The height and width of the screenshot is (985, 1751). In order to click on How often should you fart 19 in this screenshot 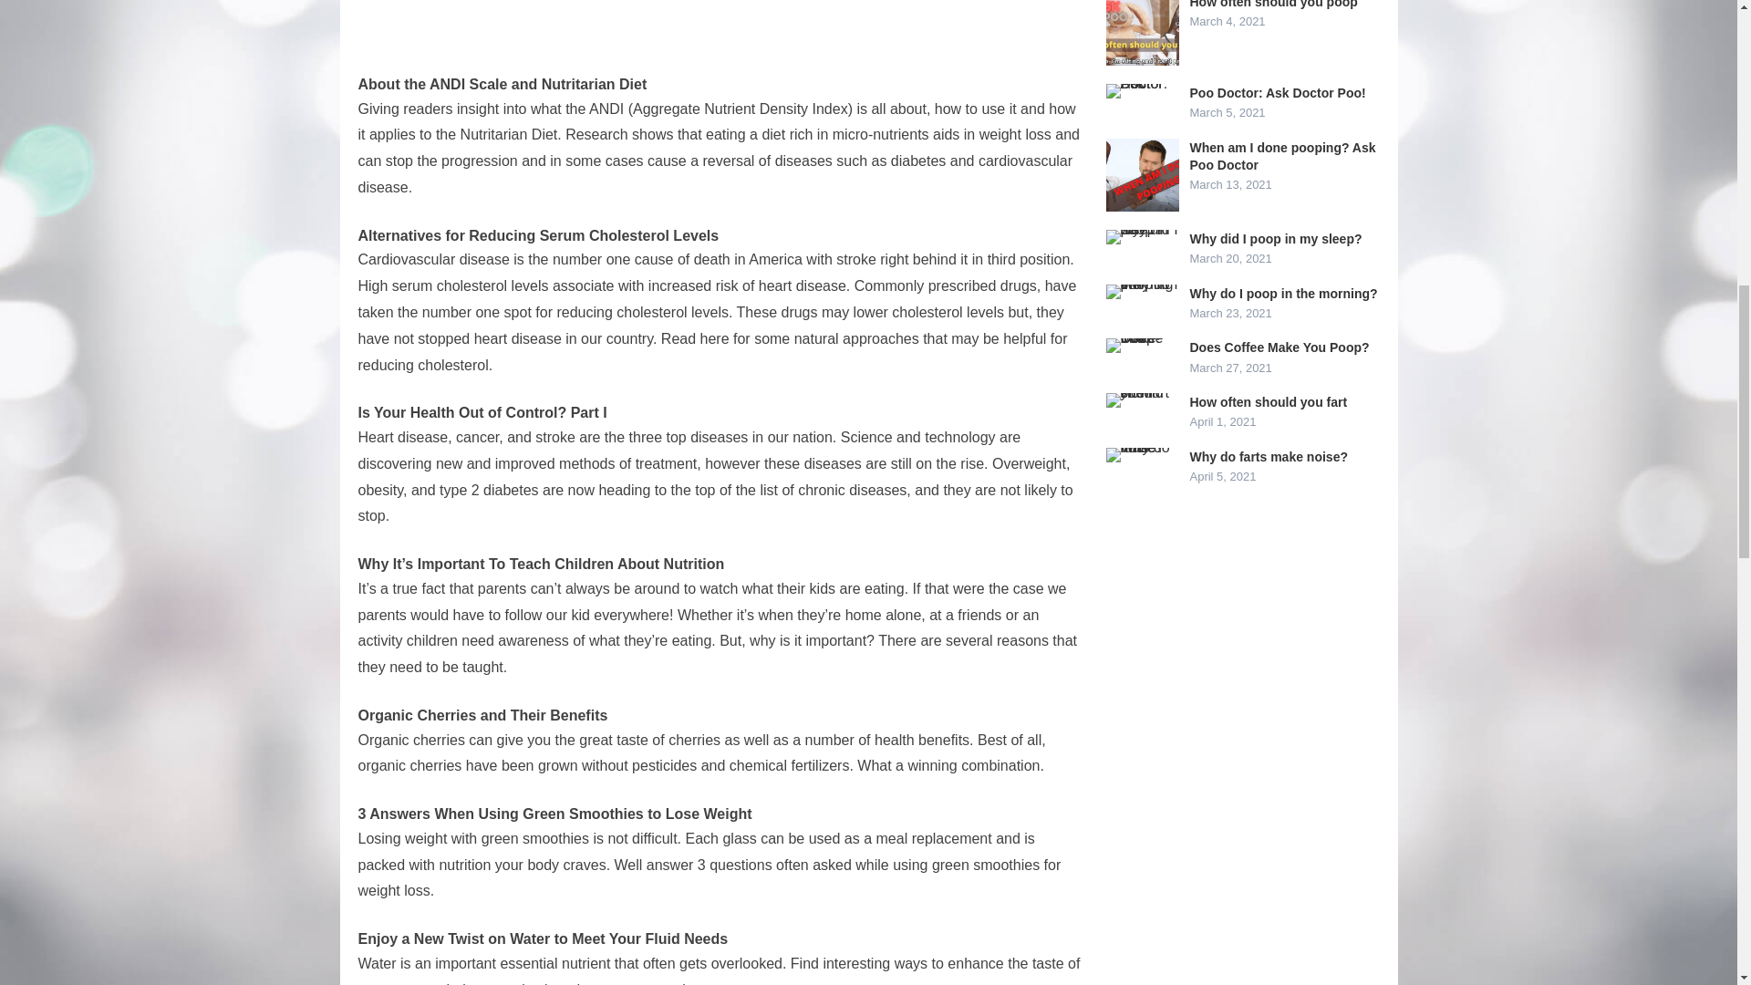, I will do `click(1142, 399)`.